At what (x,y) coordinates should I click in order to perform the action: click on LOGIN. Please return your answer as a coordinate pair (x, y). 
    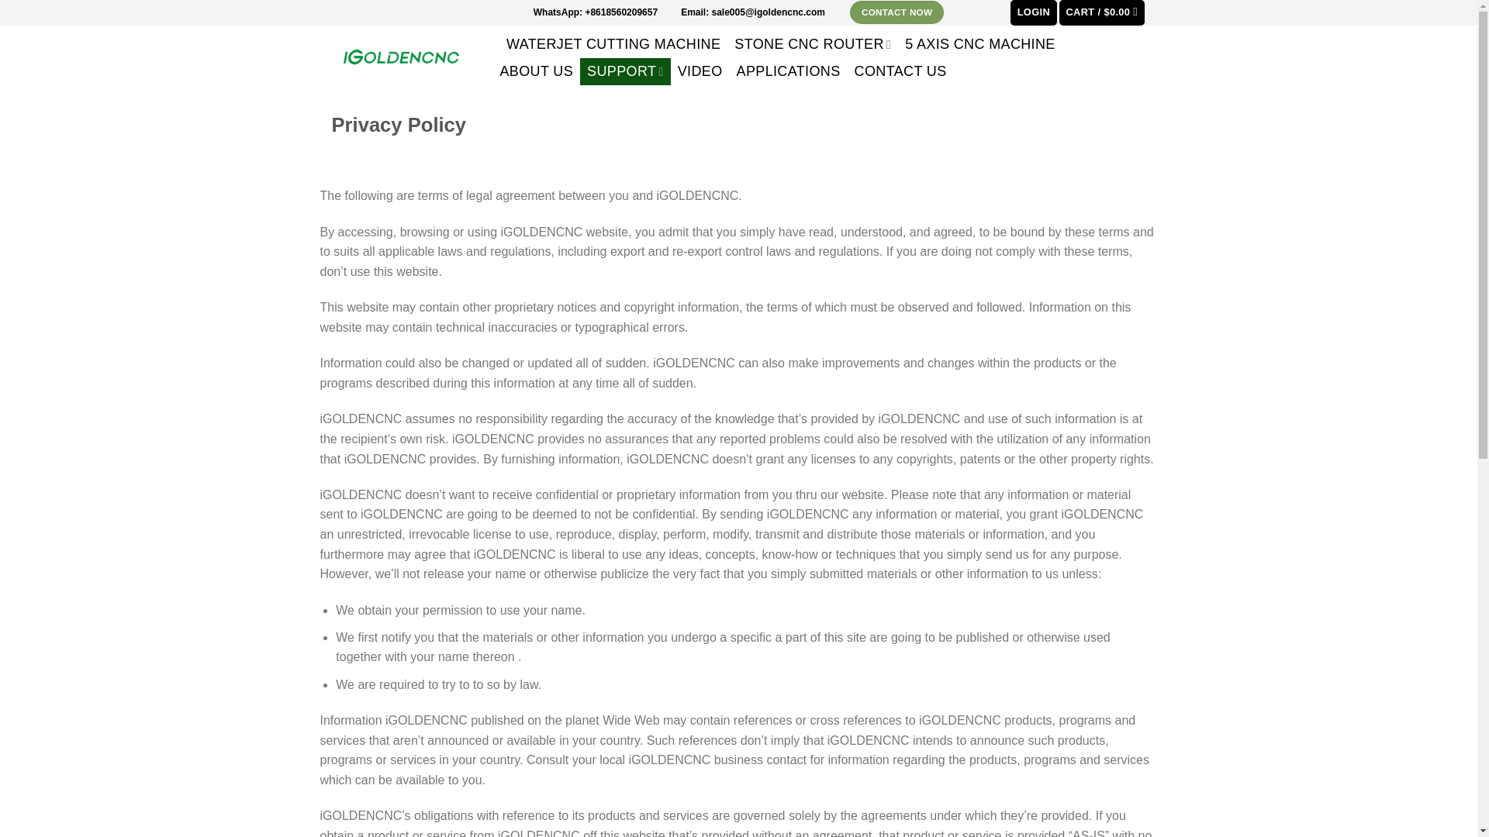
    Looking at the image, I should click on (1034, 12).